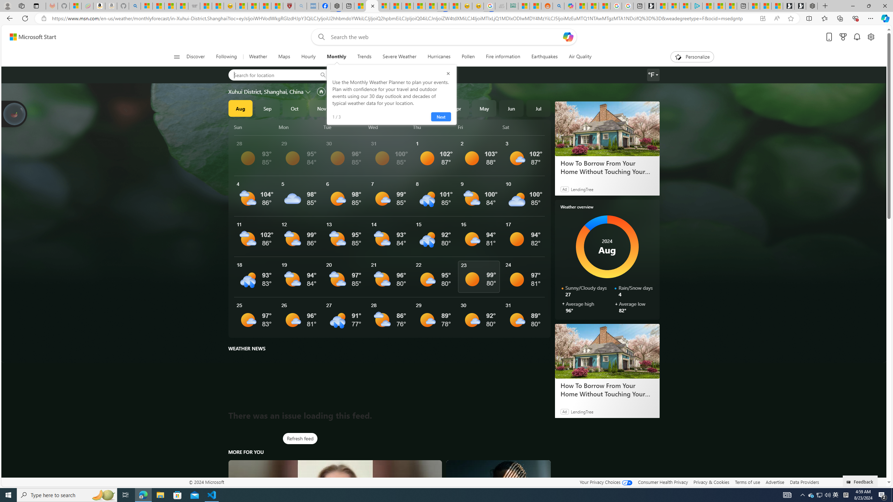 This screenshot has width=893, height=502. I want to click on AutomationID: donut-chart-monthly, so click(607, 247).